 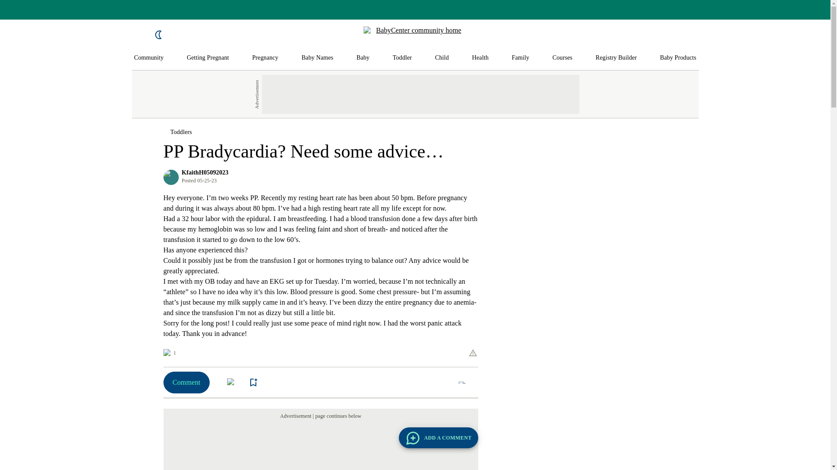 What do you see at coordinates (265, 58) in the screenshot?
I see `Pregnancy` at bounding box center [265, 58].